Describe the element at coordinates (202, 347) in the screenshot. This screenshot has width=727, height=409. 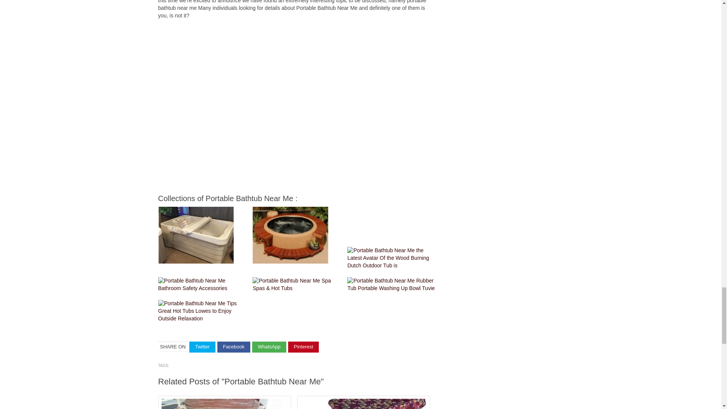
I see `Twitter` at that location.